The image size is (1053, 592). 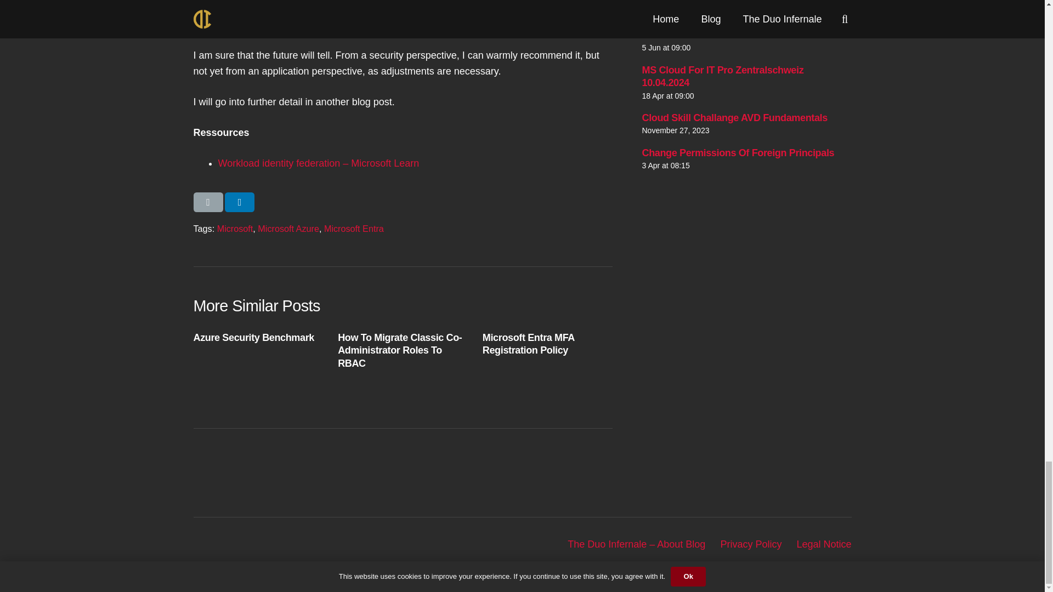 I want to click on Share this, so click(x=240, y=202).